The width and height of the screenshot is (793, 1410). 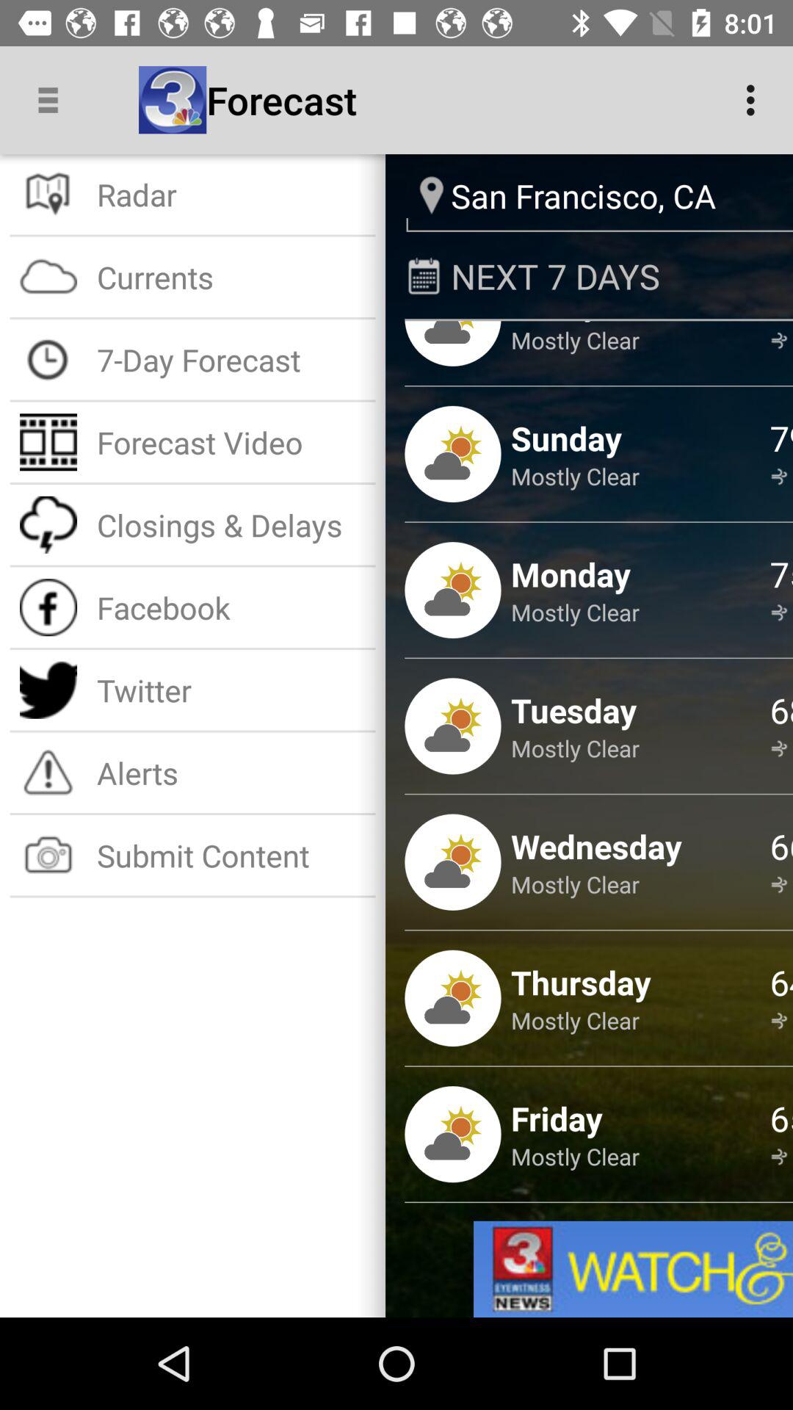 I want to click on view advertisement, so click(x=633, y=1269).